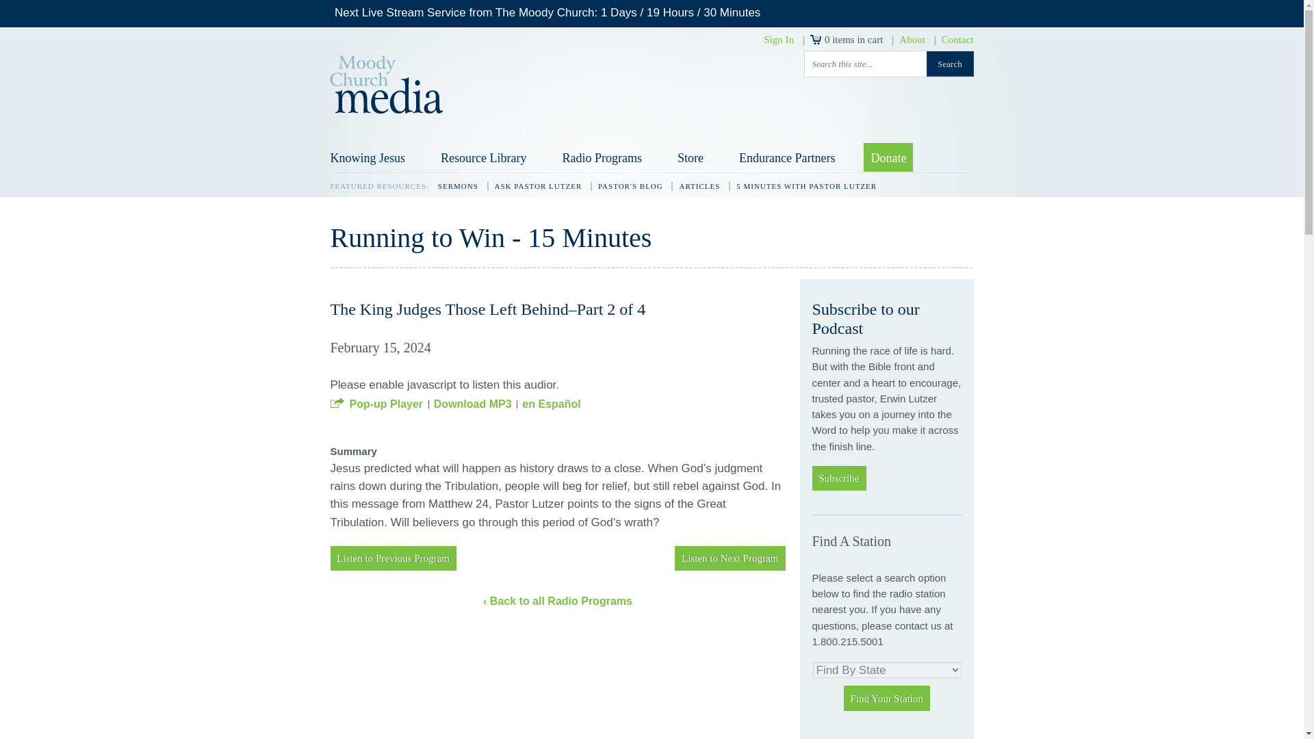 The width and height of the screenshot is (1314, 739). Describe the element at coordinates (887, 698) in the screenshot. I see `Find Your Station` at that location.